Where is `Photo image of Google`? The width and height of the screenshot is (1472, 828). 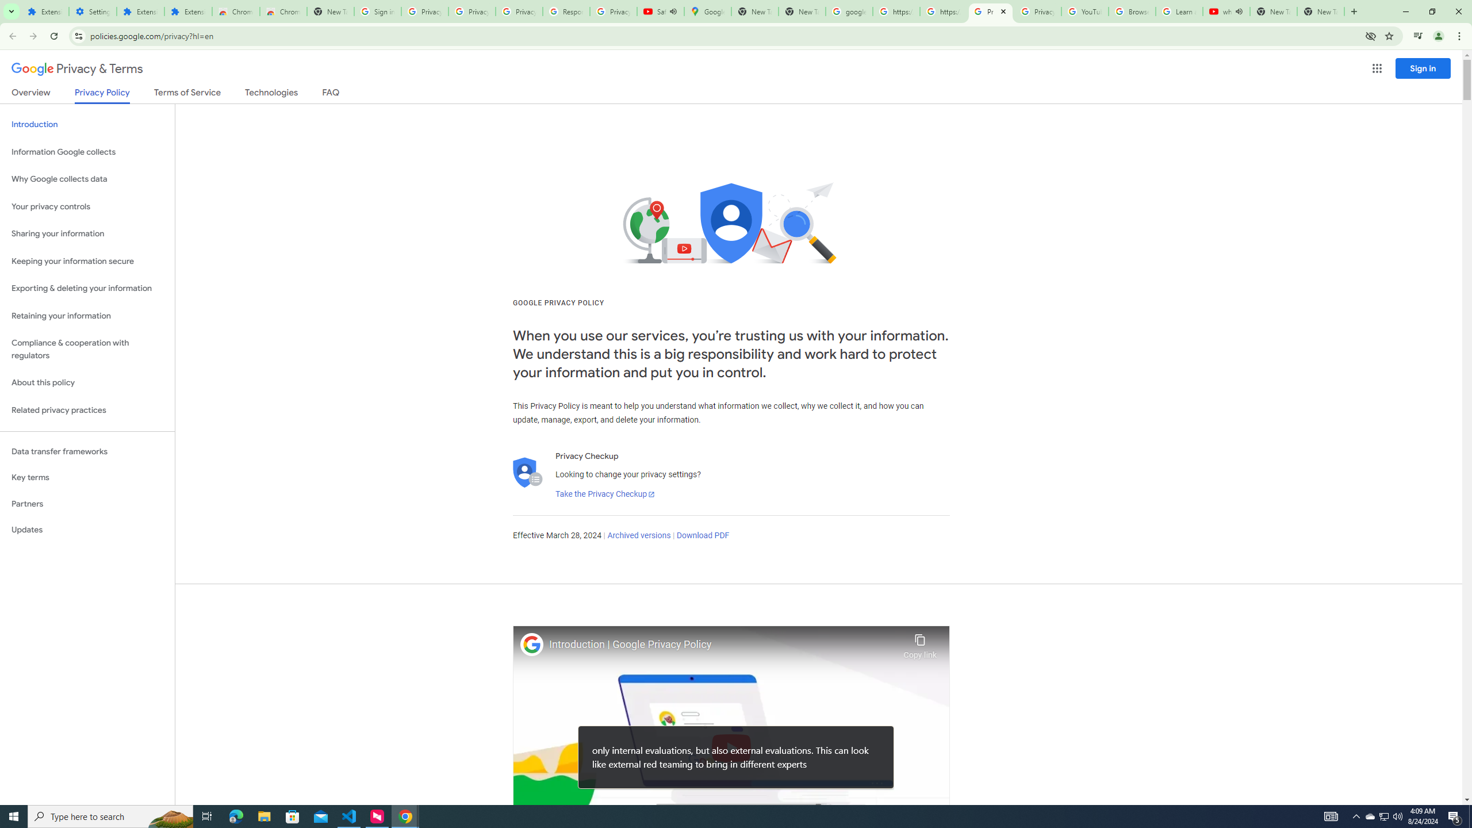
Photo image of Google is located at coordinates (532, 644).